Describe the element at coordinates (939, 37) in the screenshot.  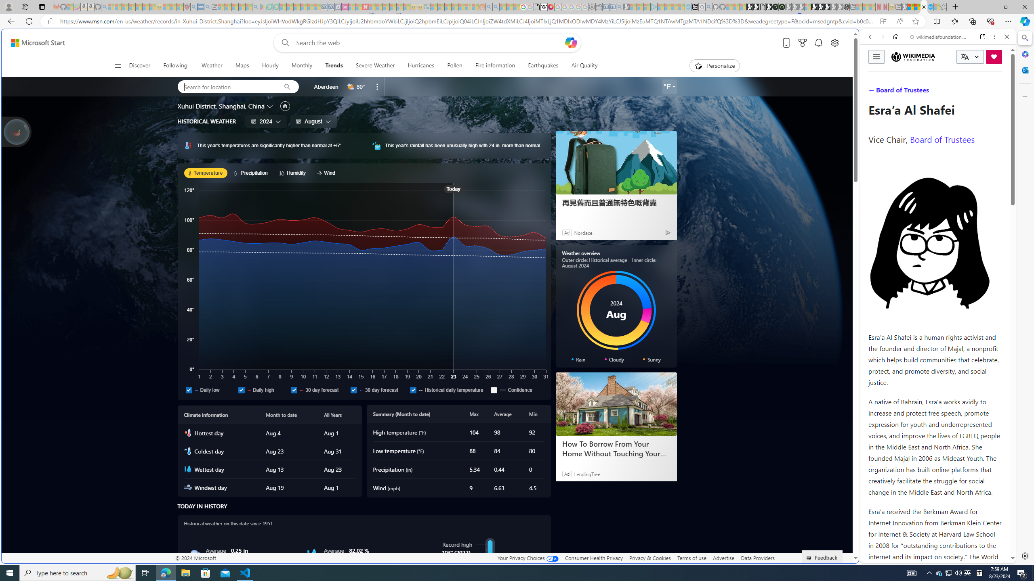
I see `wikimediafoundation.org` at that location.